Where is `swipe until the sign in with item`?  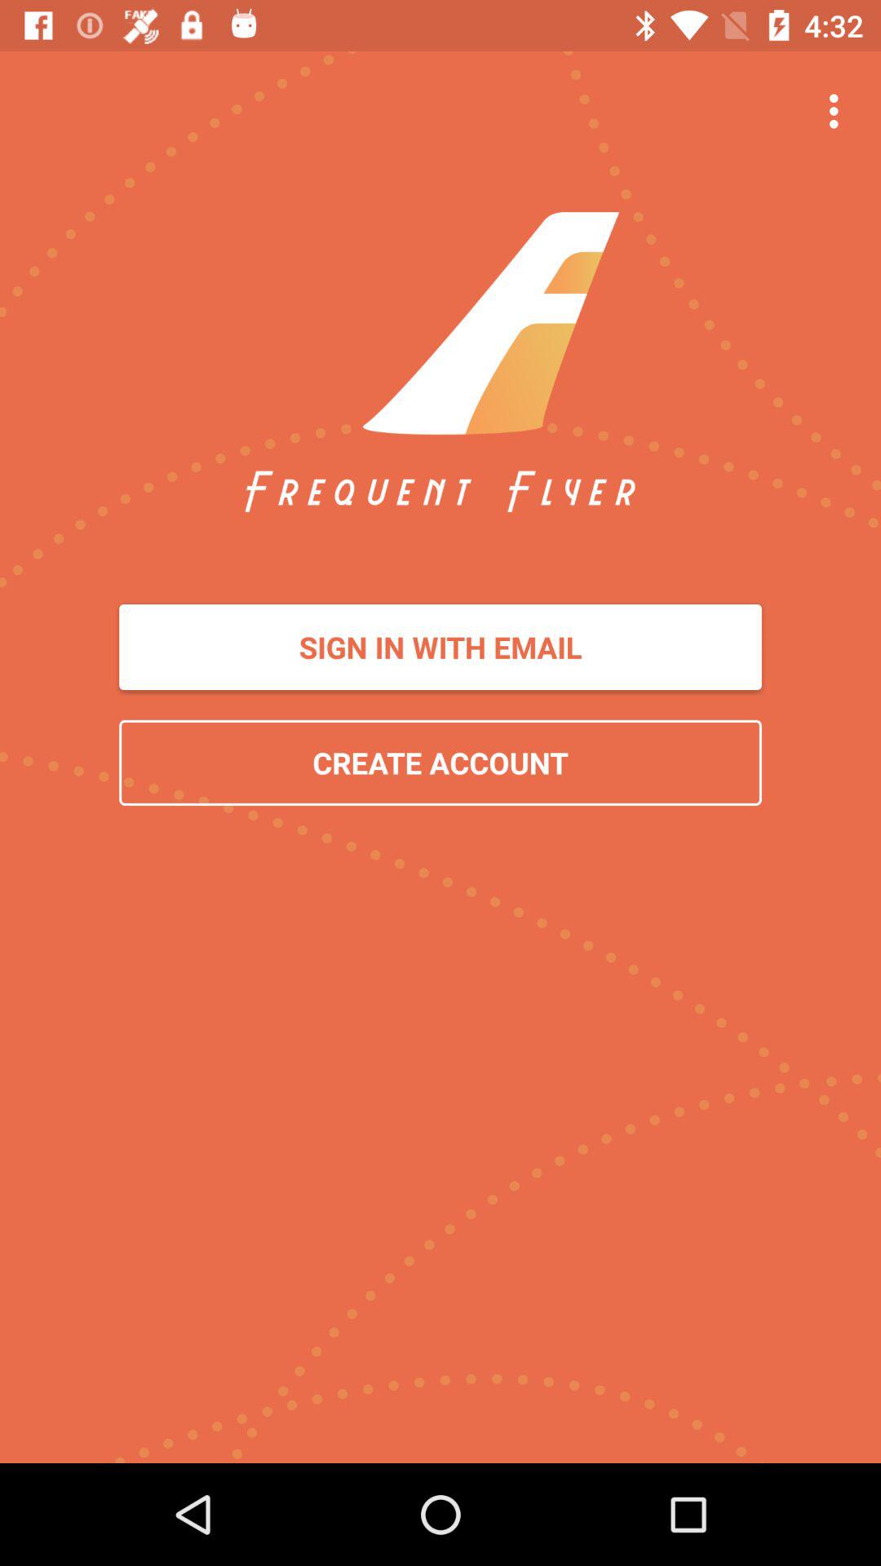
swipe until the sign in with item is located at coordinates (440, 648).